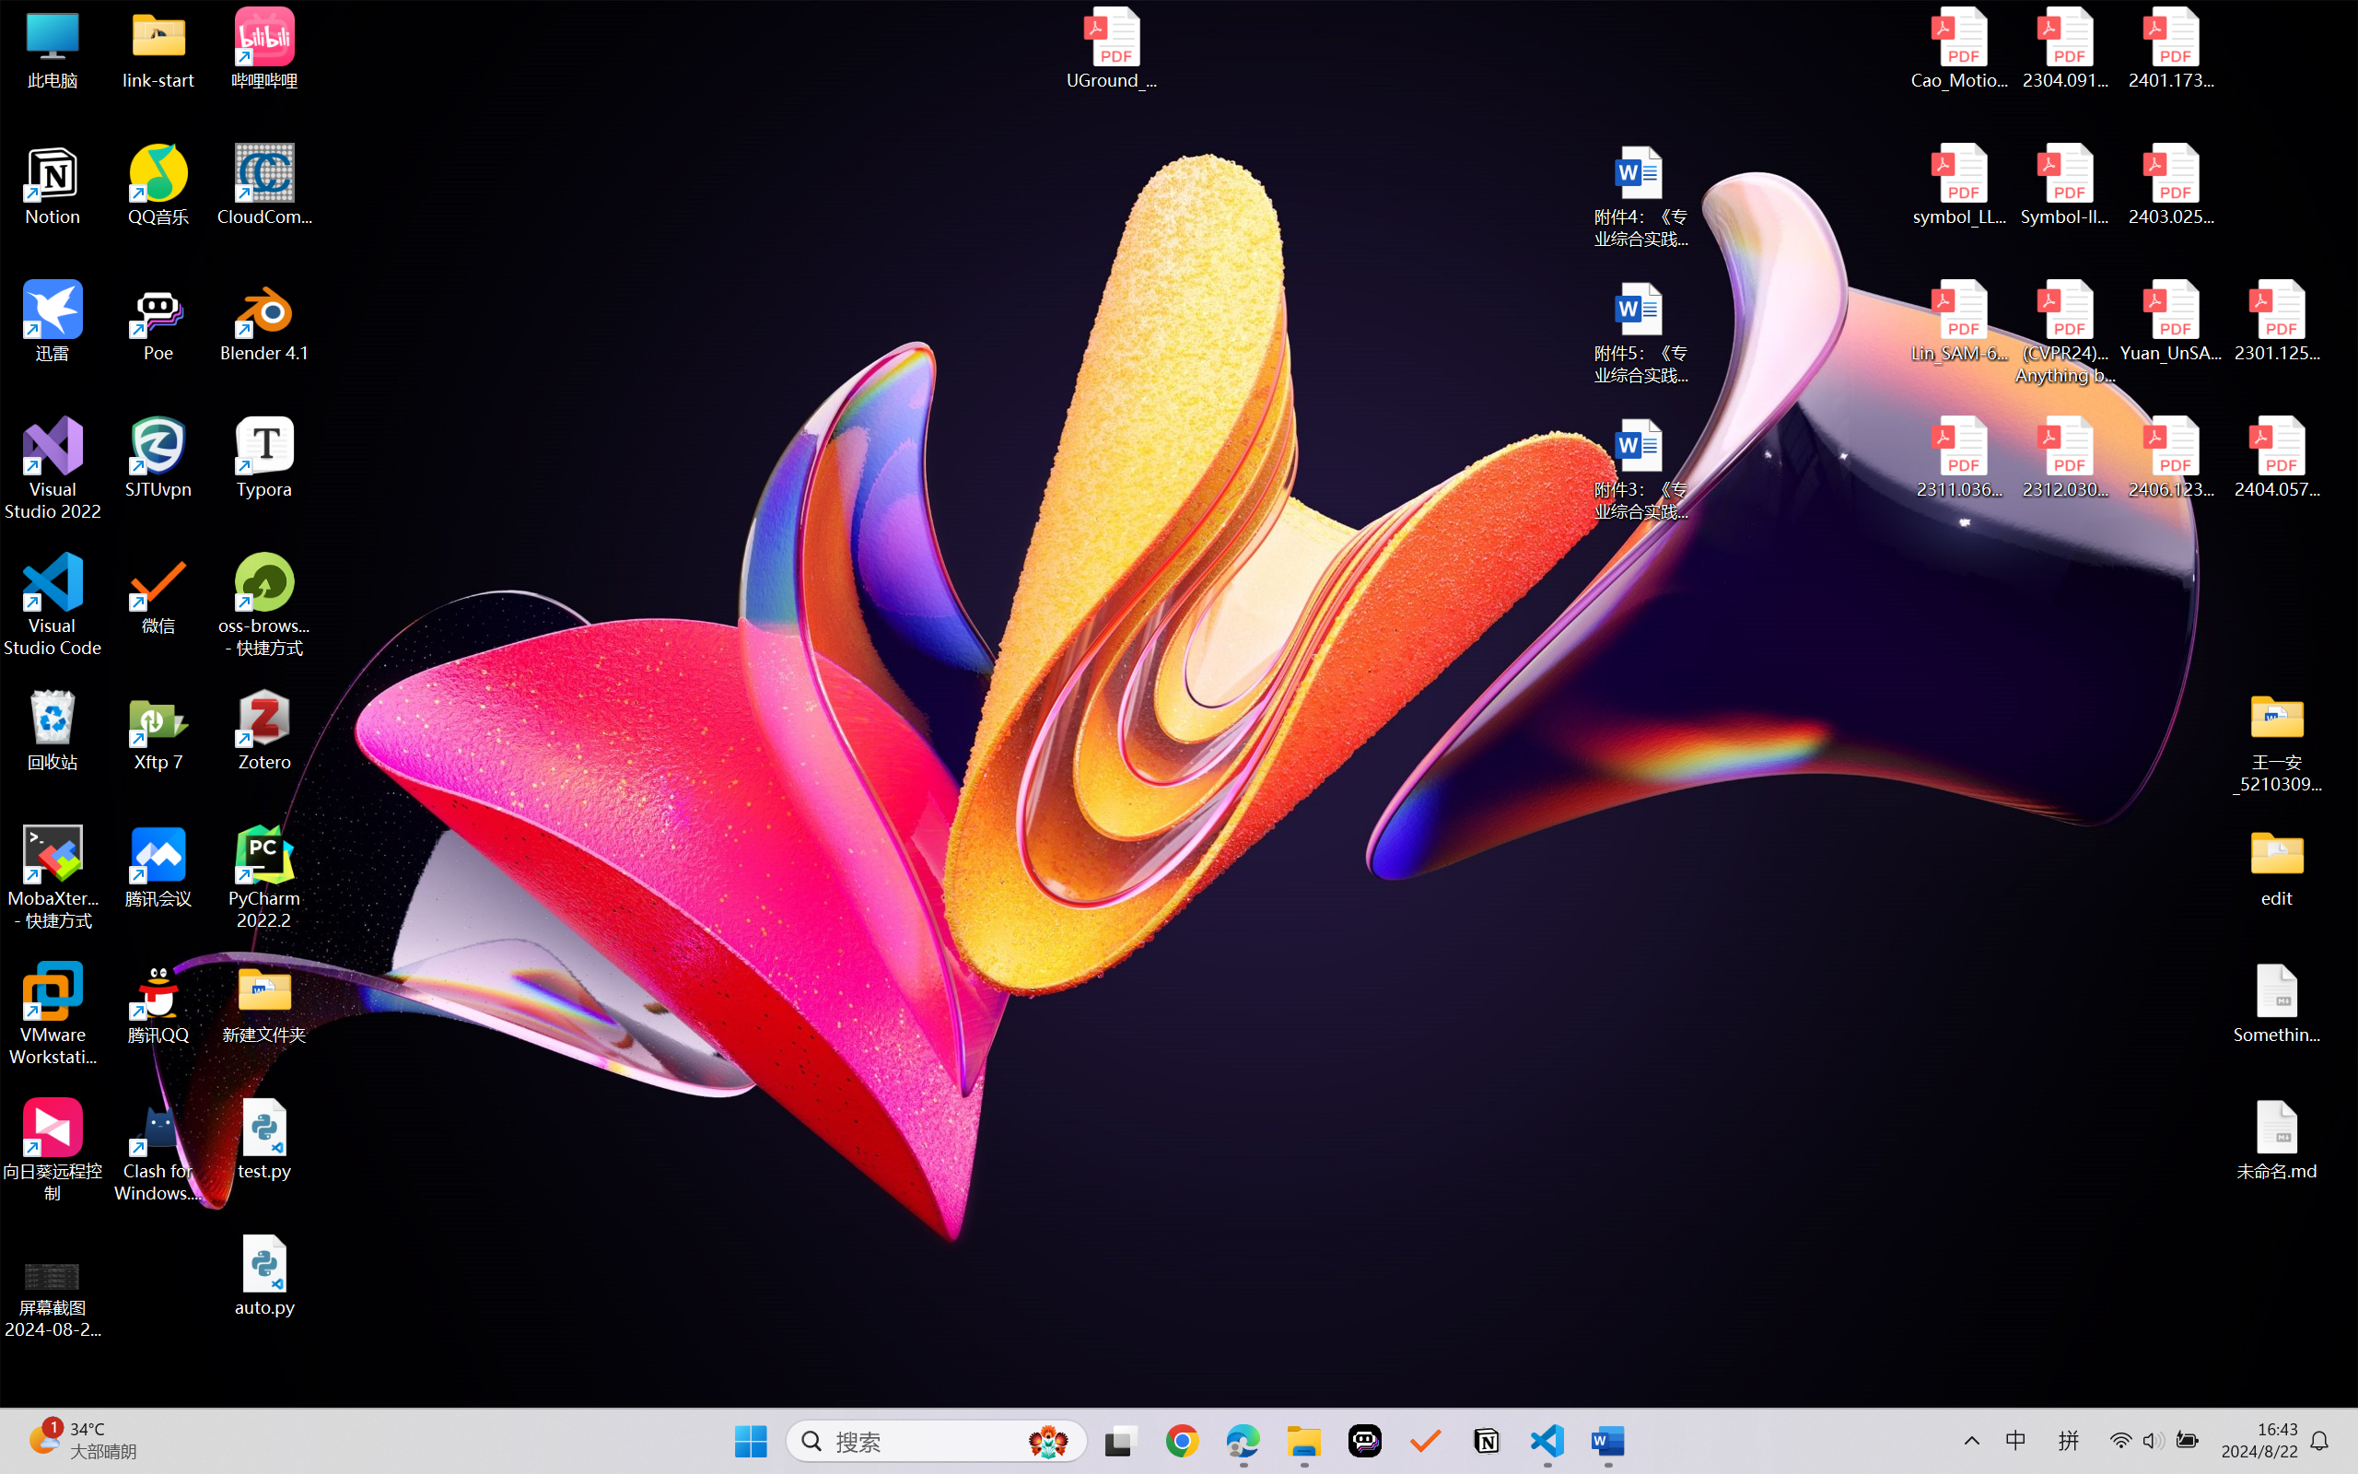  Describe the element at coordinates (2277, 458) in the screenshot. I see `2404.05719v1.pdf` at that location.